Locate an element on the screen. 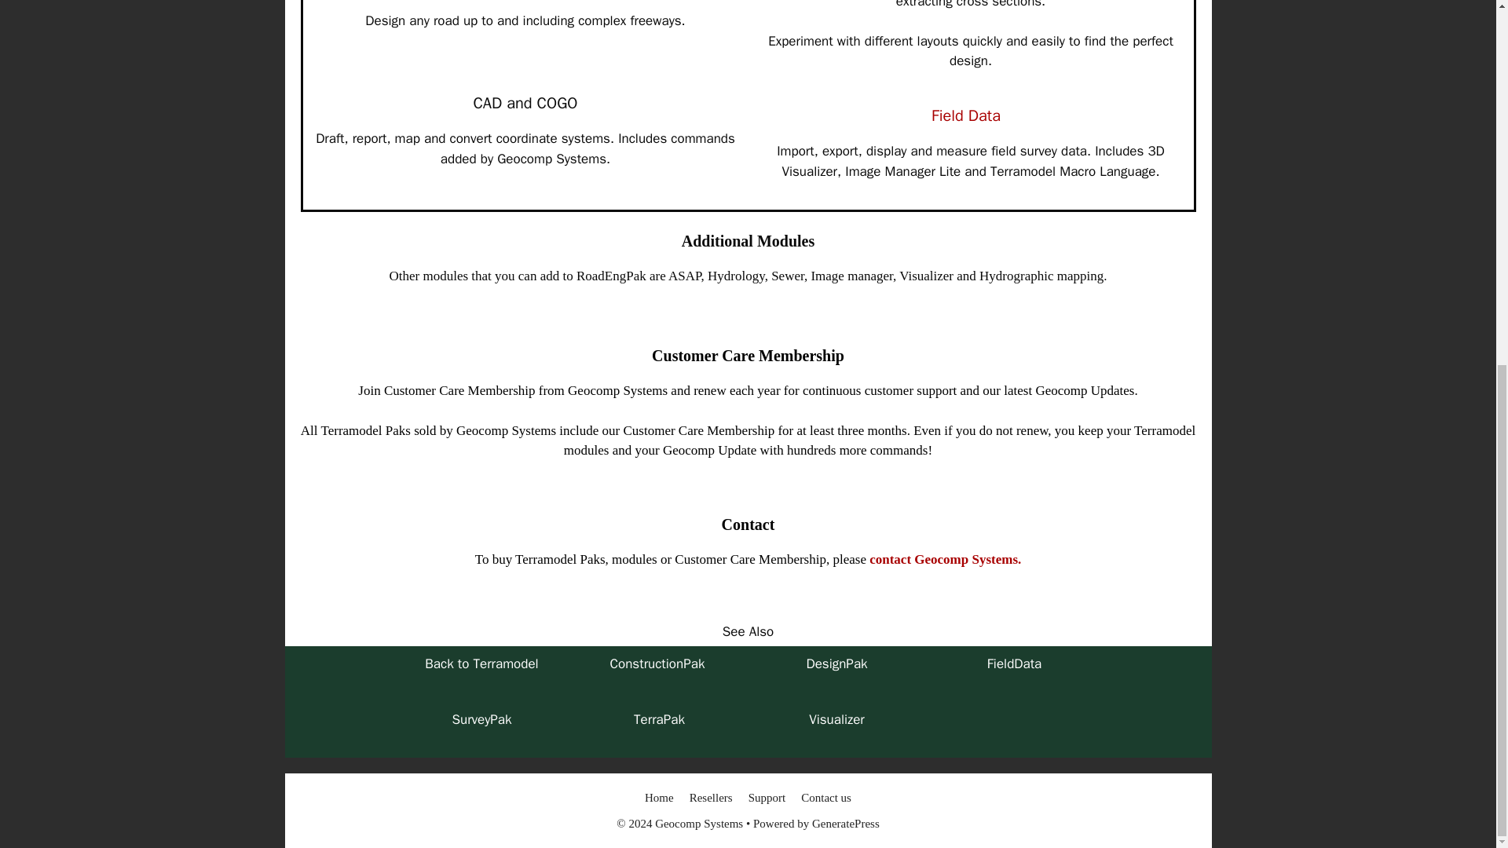 The width and height of the screenshot is (1508, 848). ConstructionPak  is located at coordinates (660, 663).